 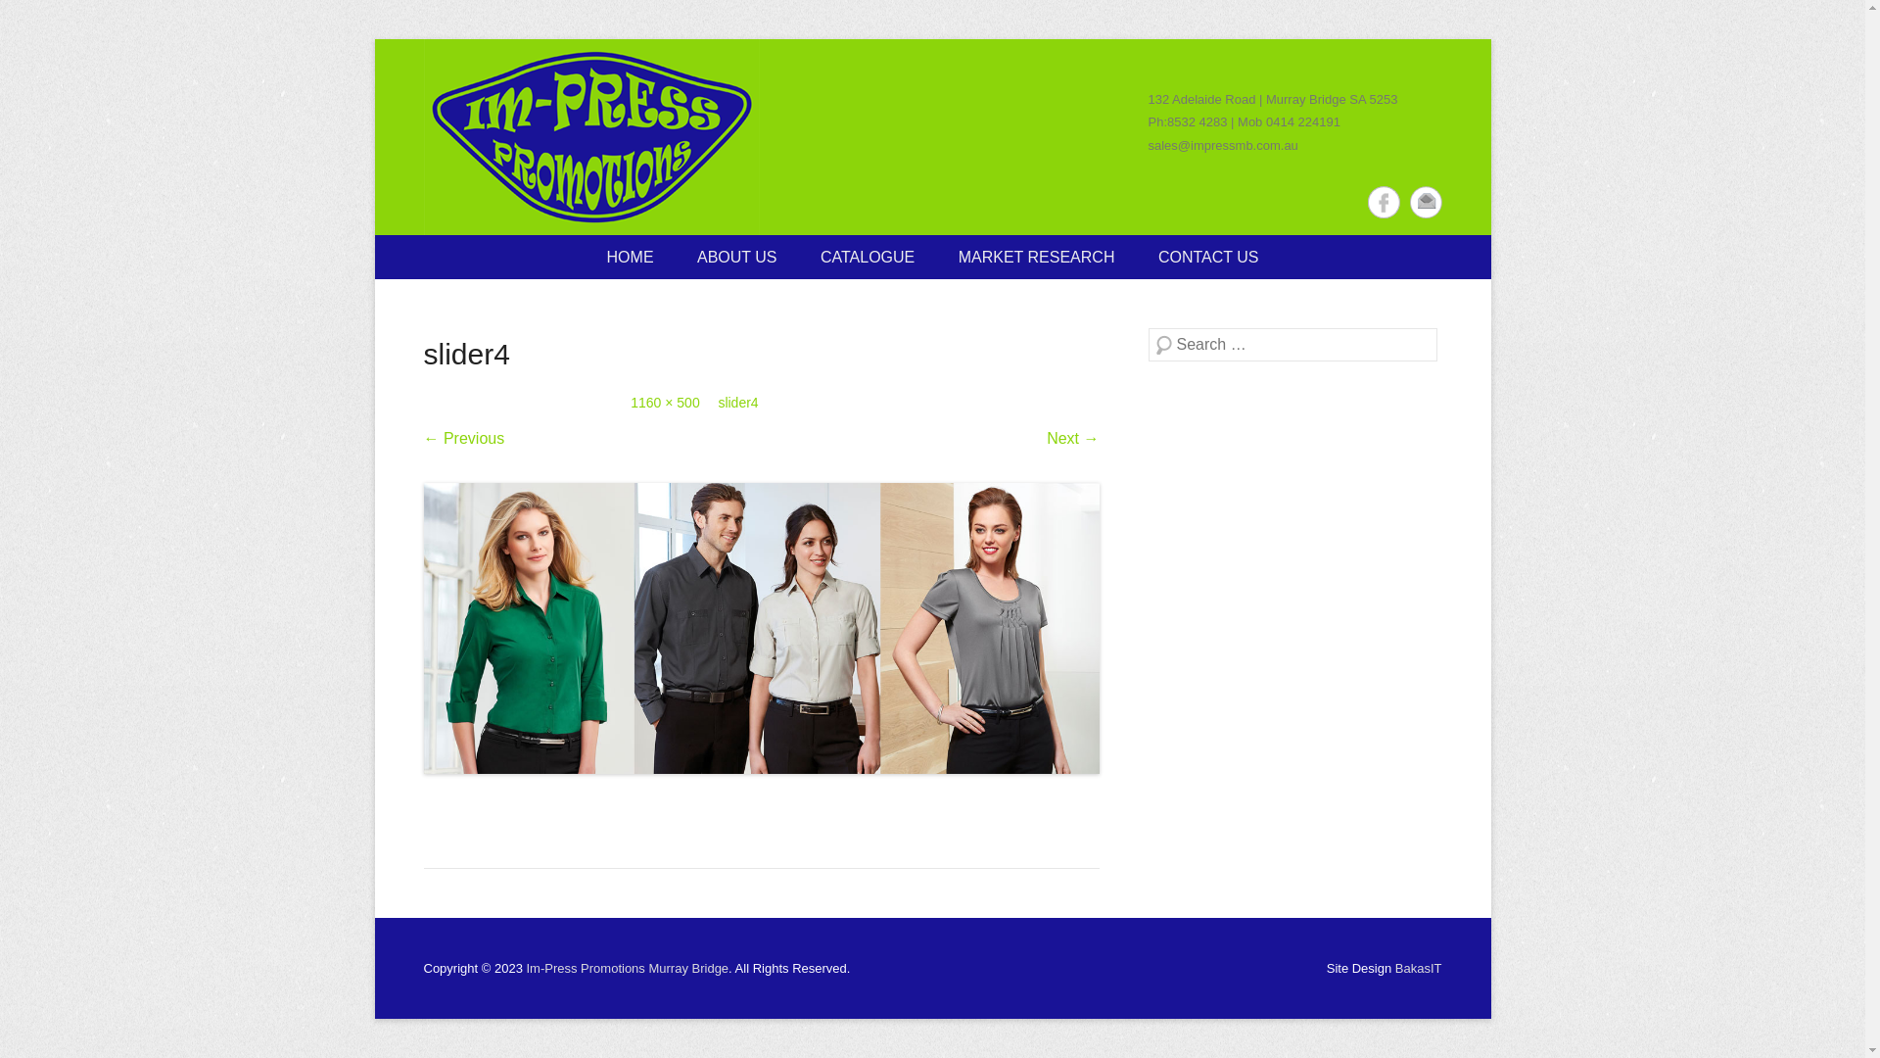 What do you see at coordinates (1037, 257) in the screenshot?
I see `MARKET RESEARCH` at bounding box center [1037, 257].